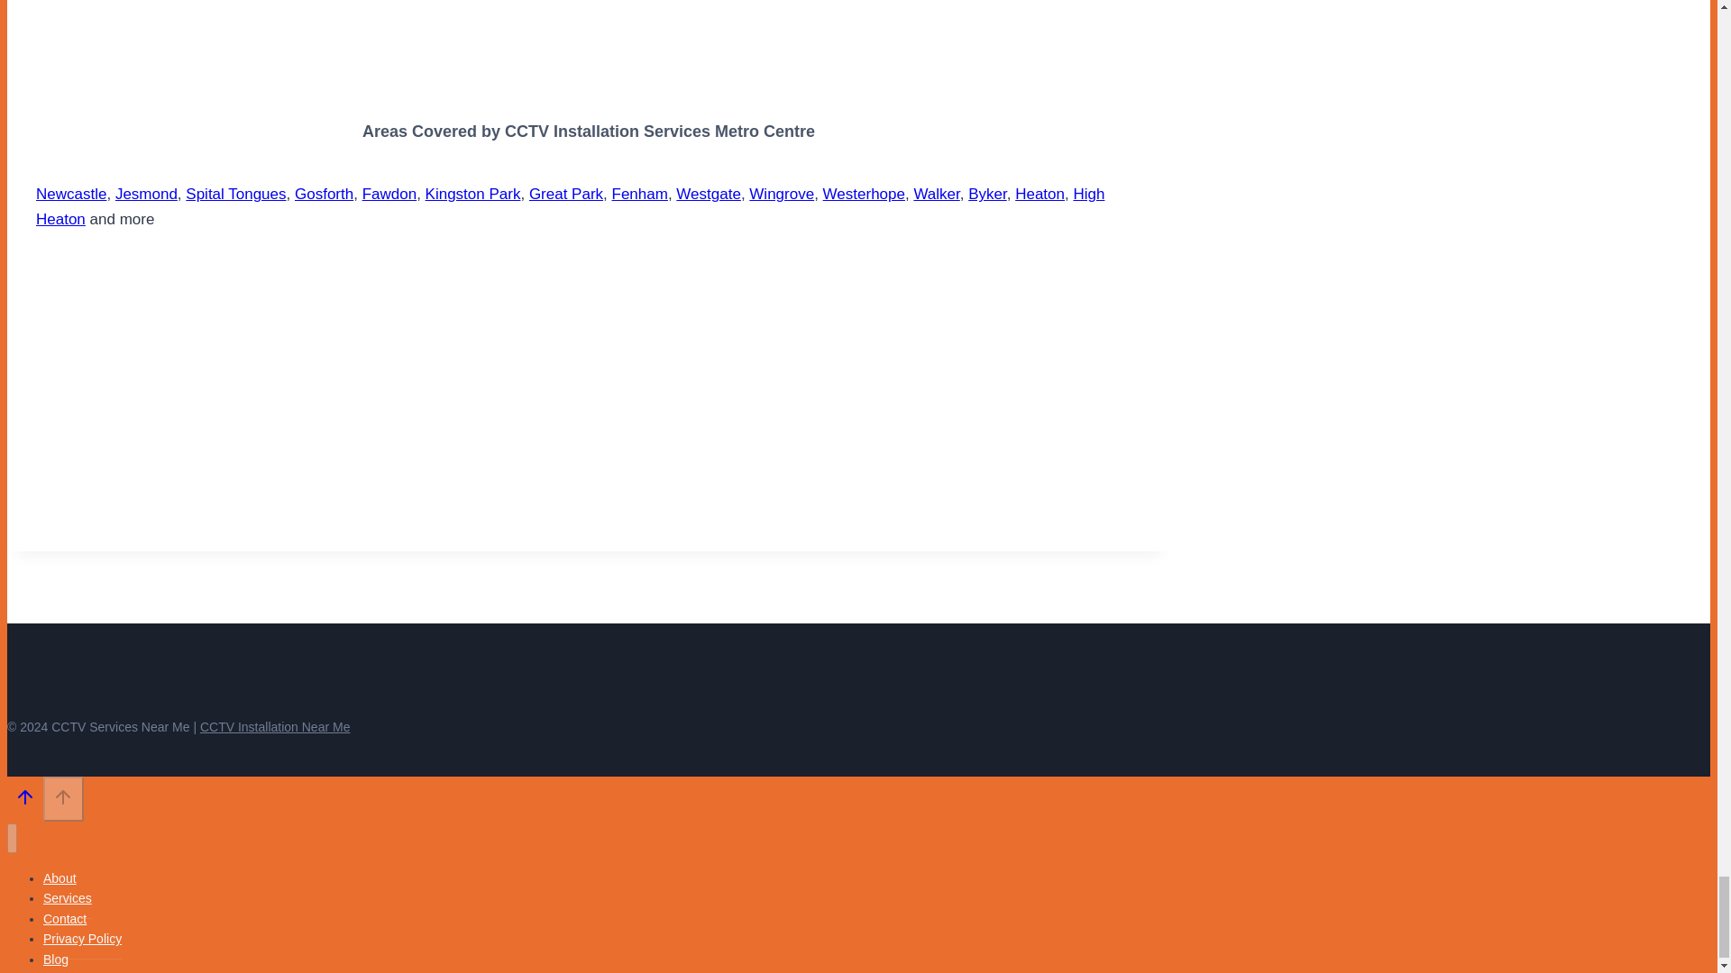  Describe the element at coordinates (25, 796) in the screenshot. I see `Scroll to top` at that location.